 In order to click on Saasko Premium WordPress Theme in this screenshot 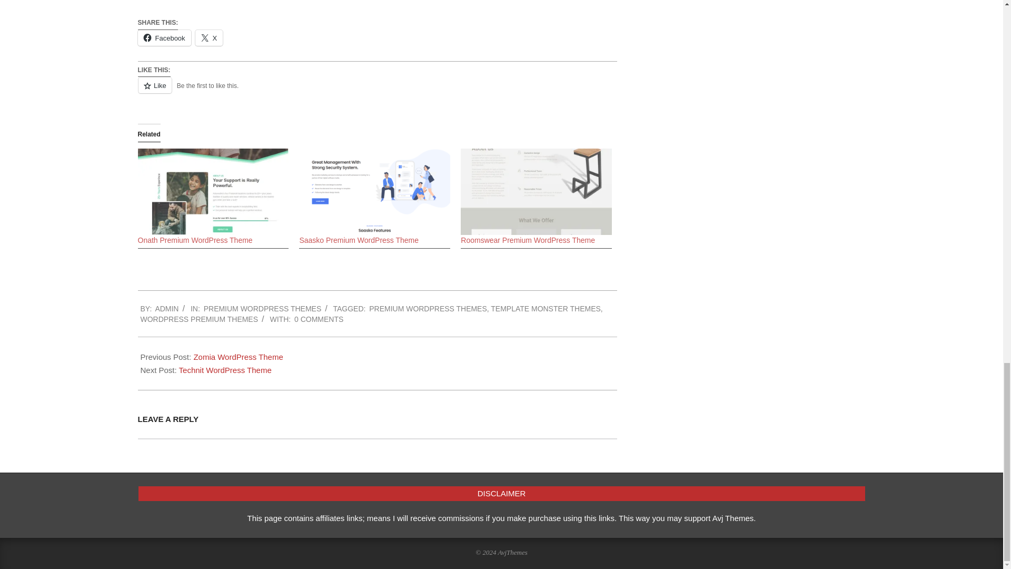, I will do `click(359, 240)`.